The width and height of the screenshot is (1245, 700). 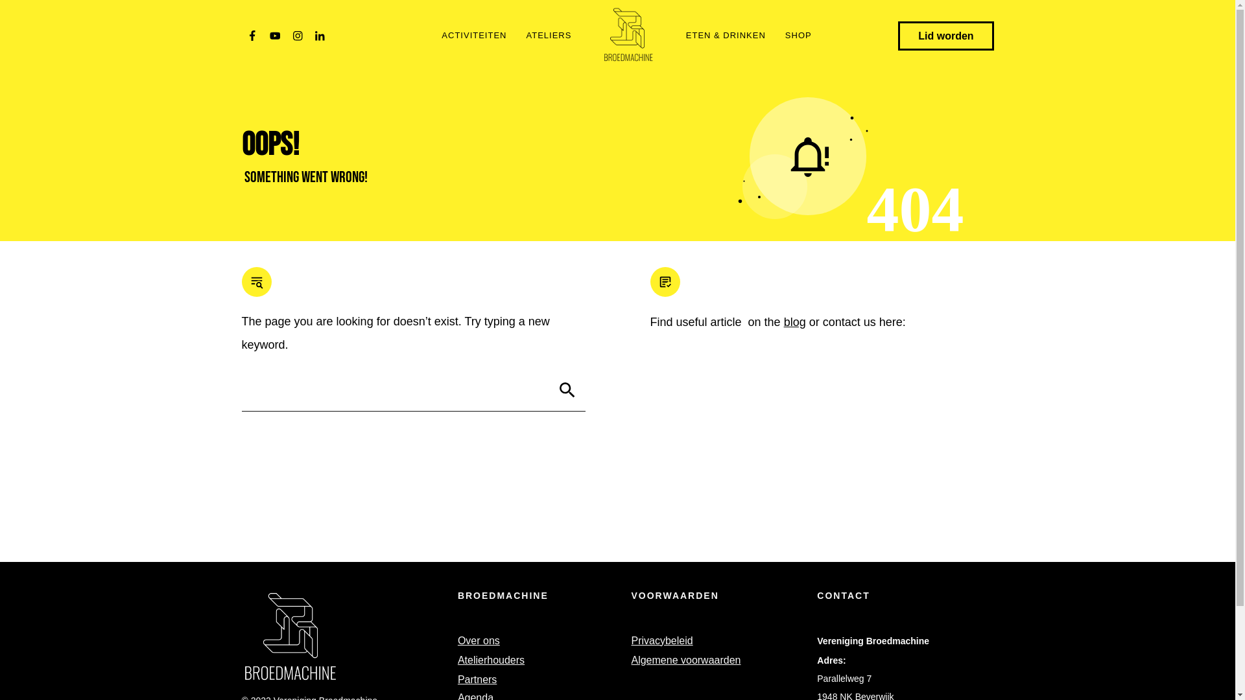 What do you see at coordinates (685, 660) in the screenshot?
I see `Algemene voorwaarden` at bounding box center [685, 660].